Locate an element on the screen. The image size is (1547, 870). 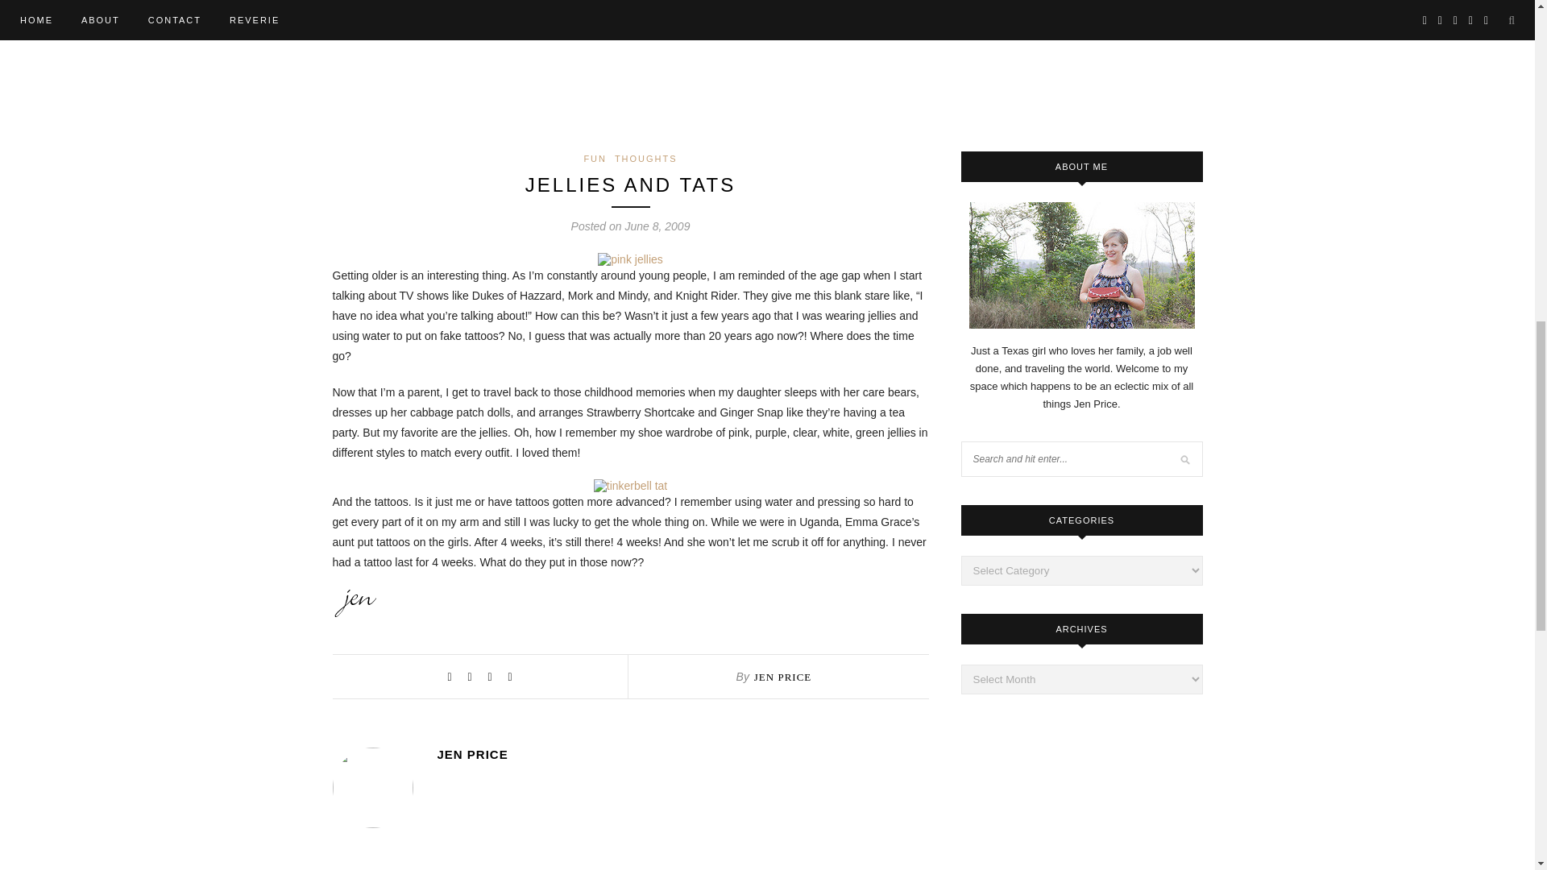
Posts by Jen Price is located at coordinates (782, 677).